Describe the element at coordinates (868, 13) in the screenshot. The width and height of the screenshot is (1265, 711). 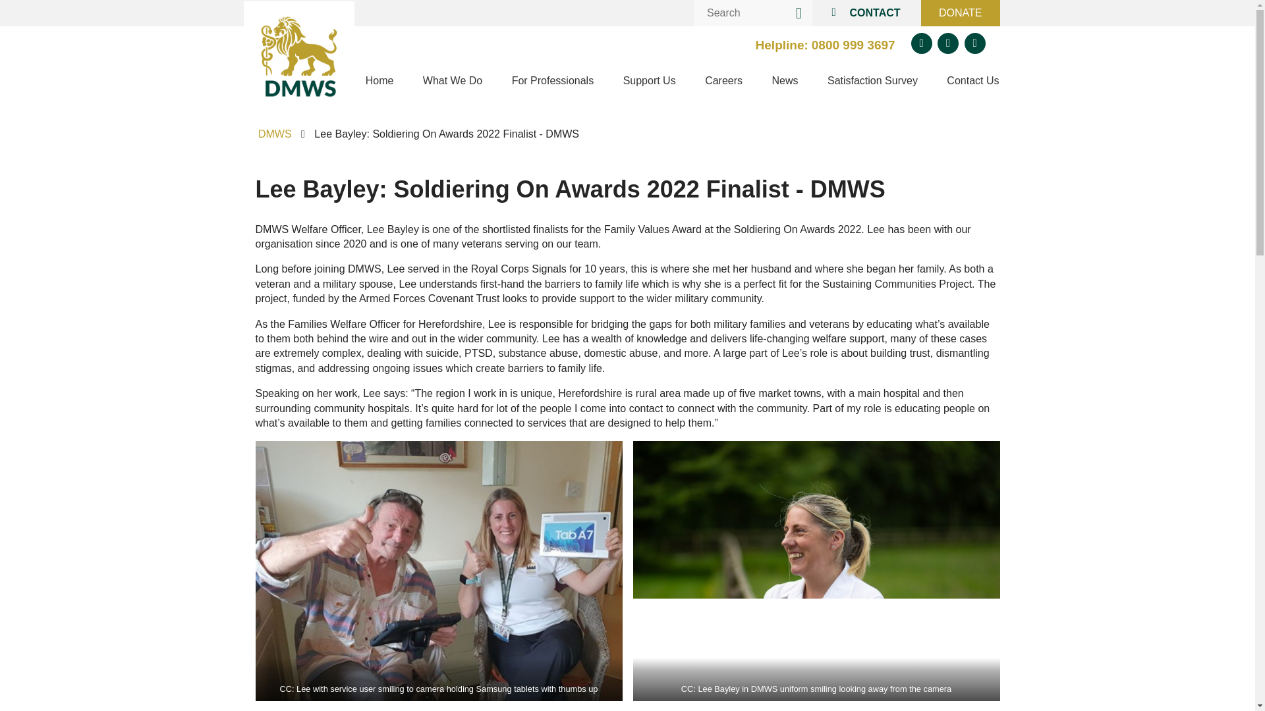
I see `CONTACT` at that location.